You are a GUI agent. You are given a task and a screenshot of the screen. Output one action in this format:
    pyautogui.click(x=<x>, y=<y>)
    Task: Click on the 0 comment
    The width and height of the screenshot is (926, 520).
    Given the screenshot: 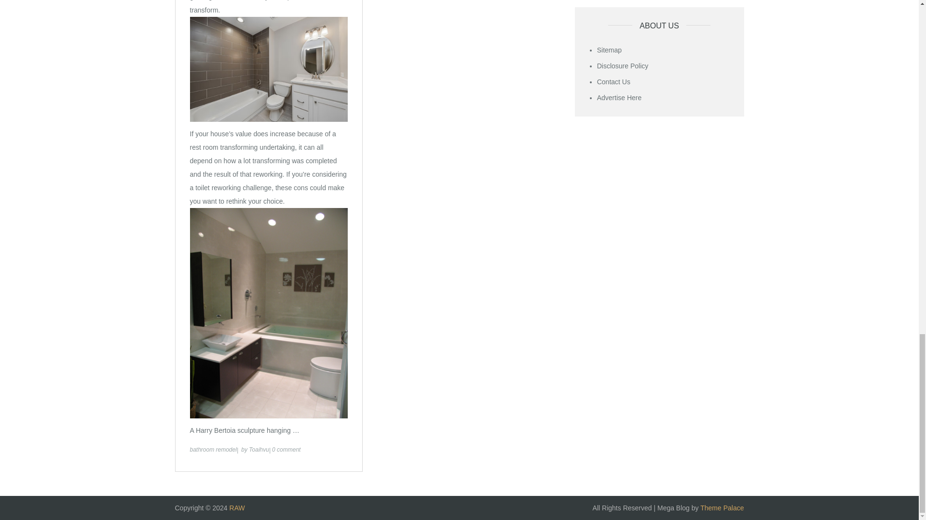 What is the action you would take?
    pyautogui.click(x=286, y=449)
    